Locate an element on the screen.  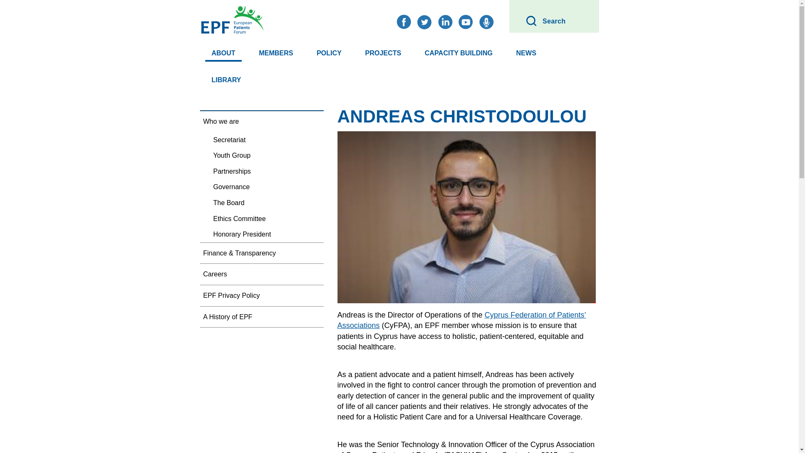
NEWS is located at coordinates (445, 22).